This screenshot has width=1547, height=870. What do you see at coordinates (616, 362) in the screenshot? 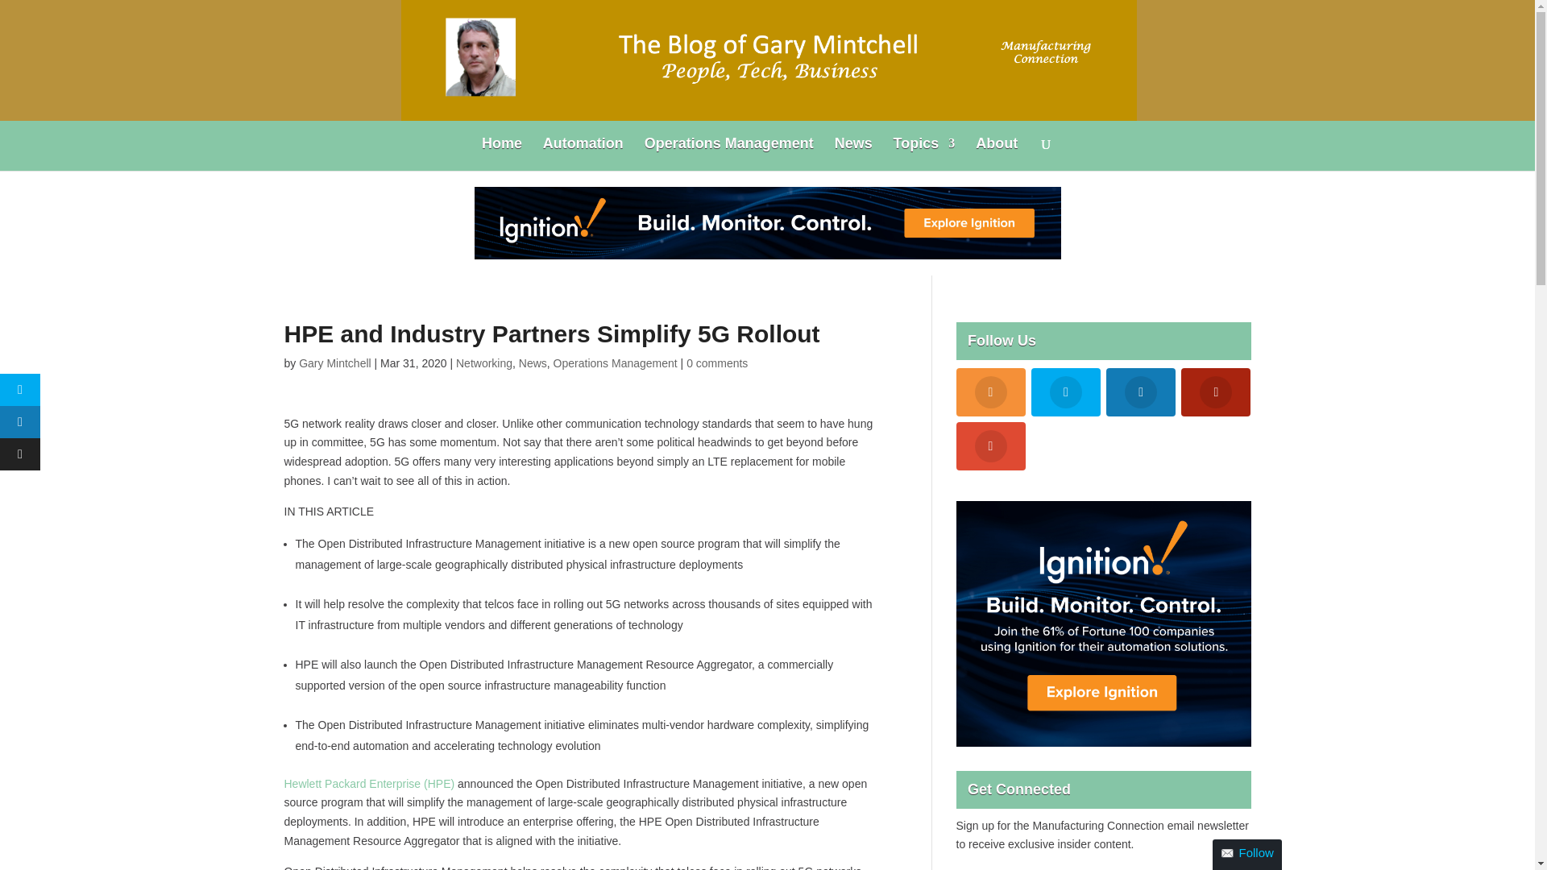
I see `Operations Management` at bounding box center [616, 362].